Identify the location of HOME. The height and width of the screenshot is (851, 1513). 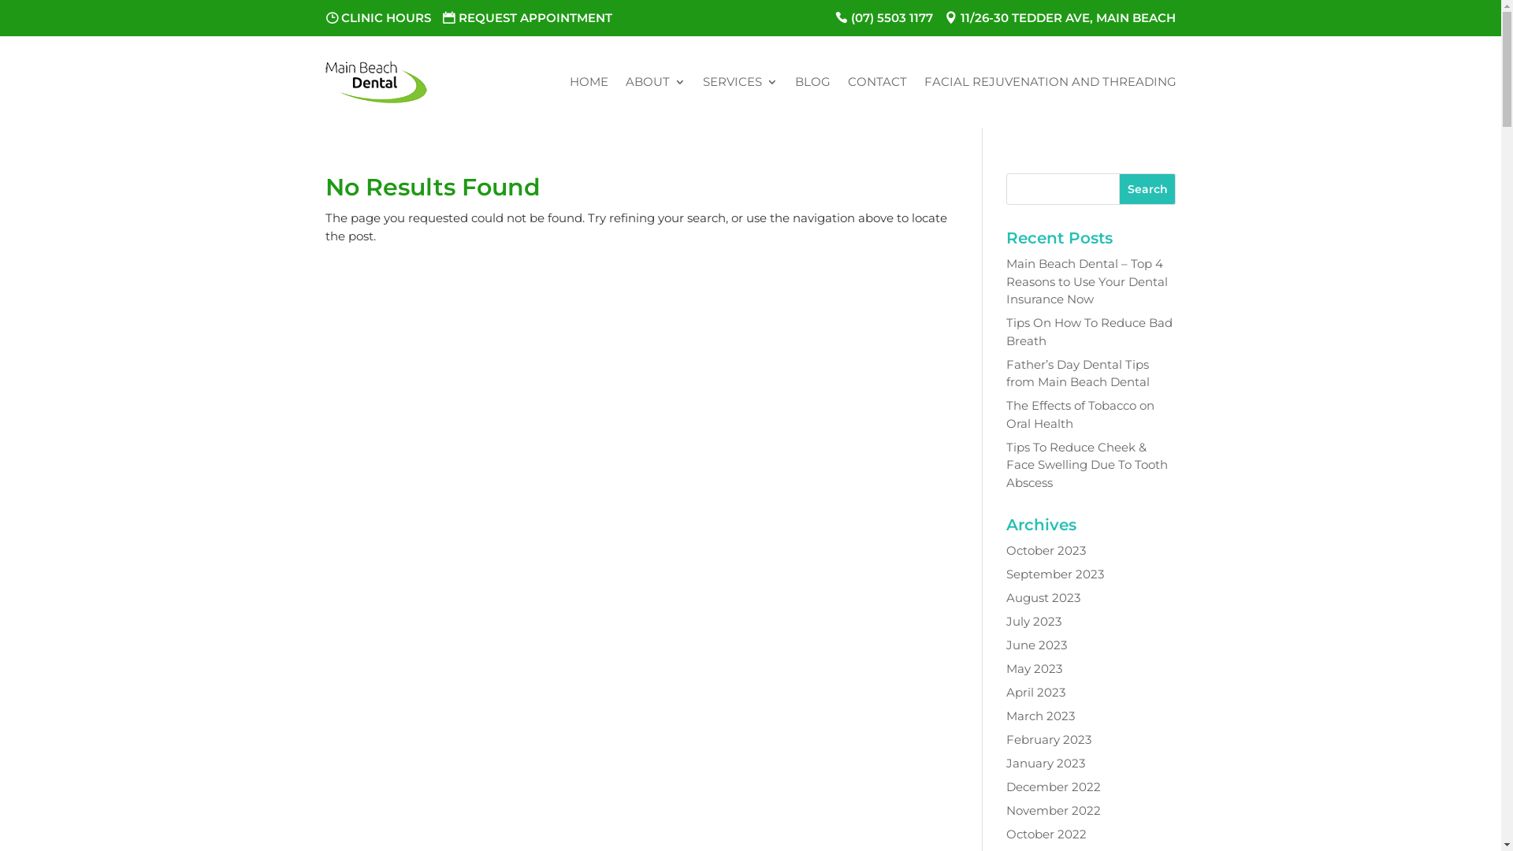
(588, 82).